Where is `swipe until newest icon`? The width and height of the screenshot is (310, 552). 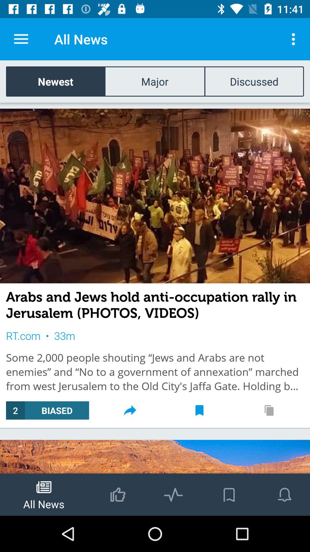 swipe until newest icon is located at coordinates (56, 81).